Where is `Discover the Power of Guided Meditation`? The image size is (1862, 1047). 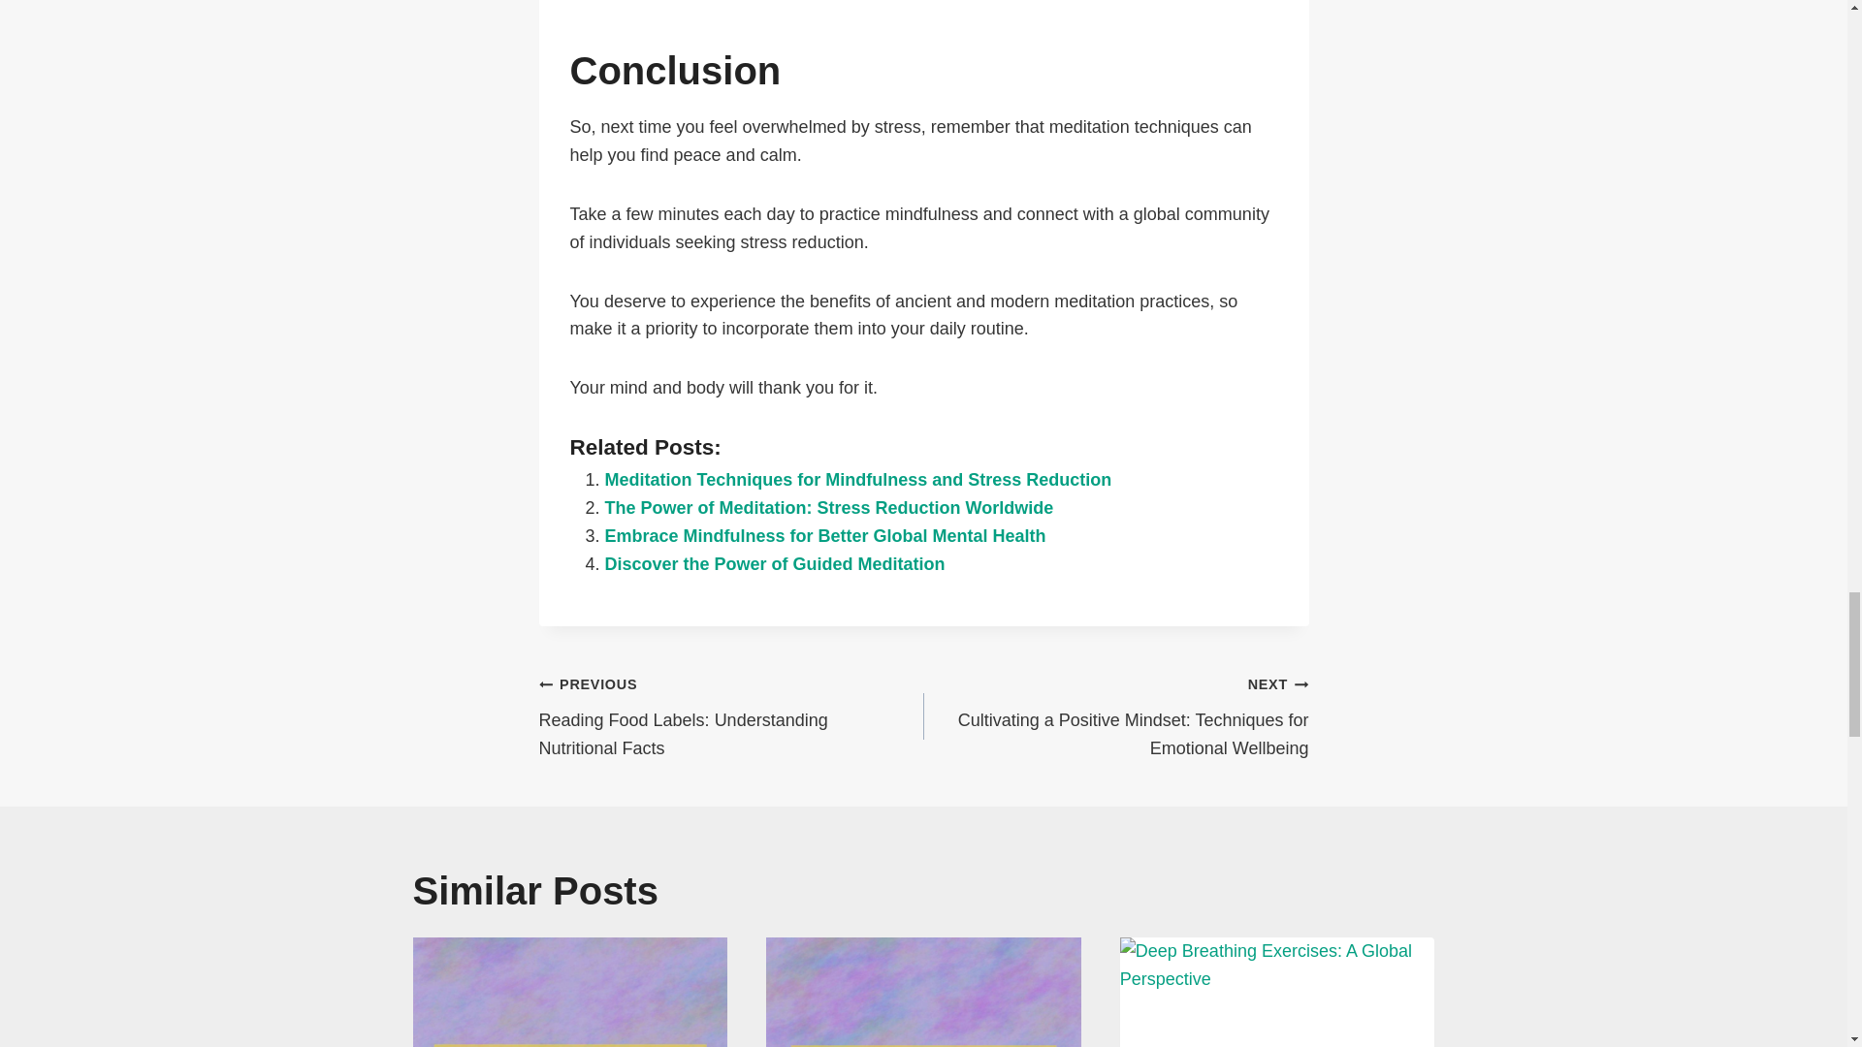
Discover the Power of Guided Meditation is located at coordinates (776, 564).